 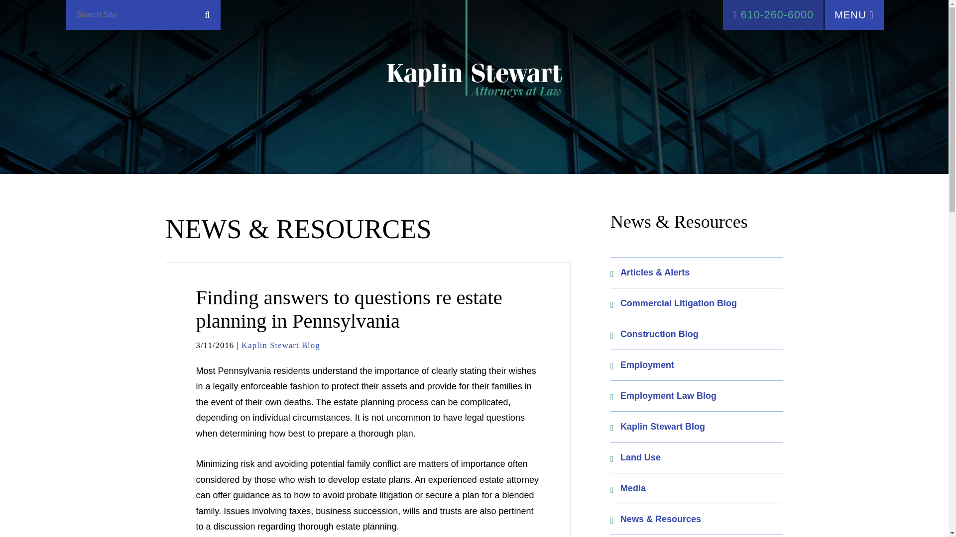 What do you see at coordinates (773, 15) in the screenshot?
I see `610-260-6000` at bounding box center [773, 15].